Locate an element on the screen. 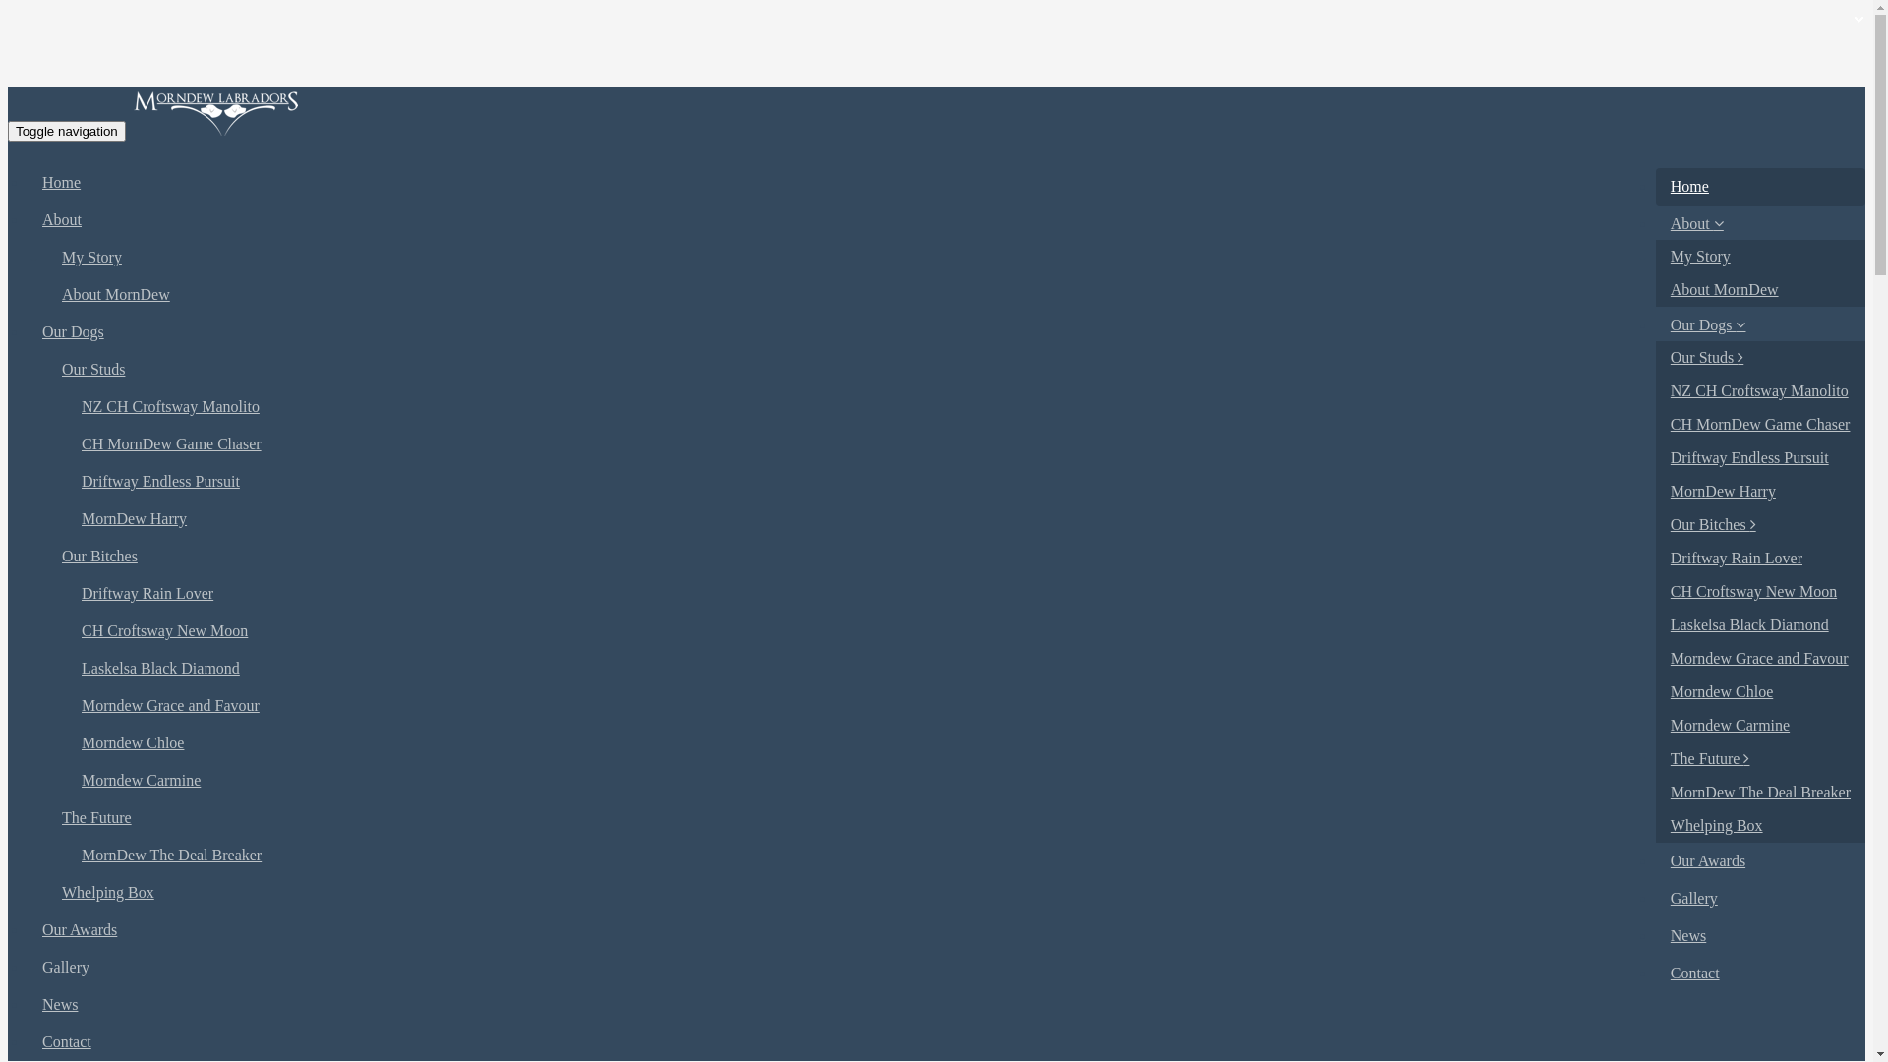  CH MornDew Game Chaser is located at coordinates (966, 444).